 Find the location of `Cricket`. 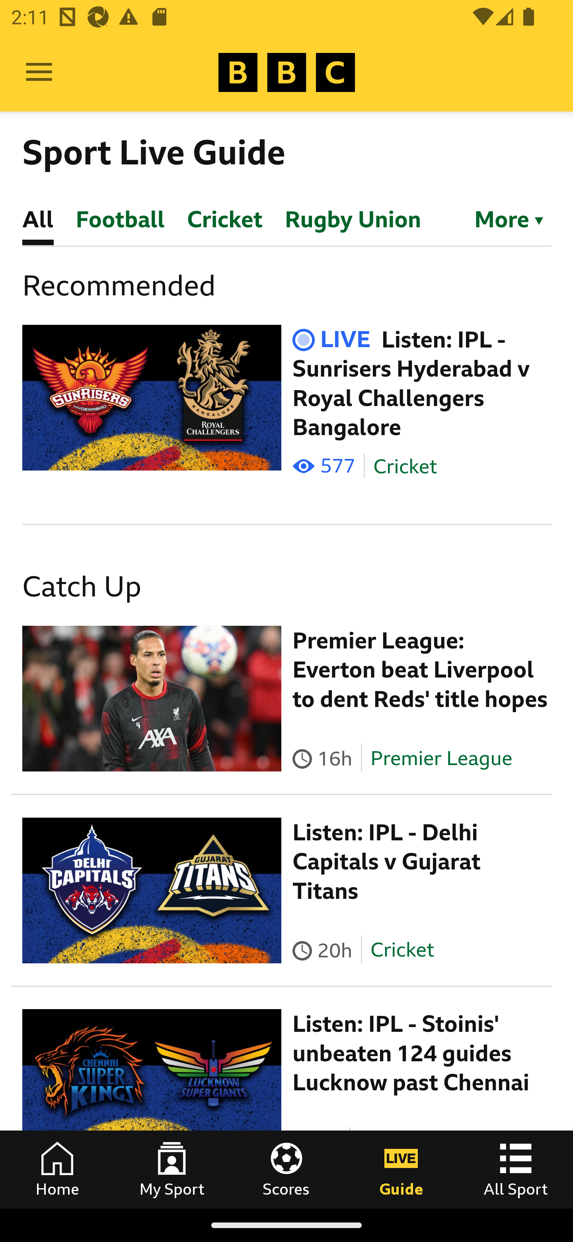

Cricket is located at coordinates (401, 950).